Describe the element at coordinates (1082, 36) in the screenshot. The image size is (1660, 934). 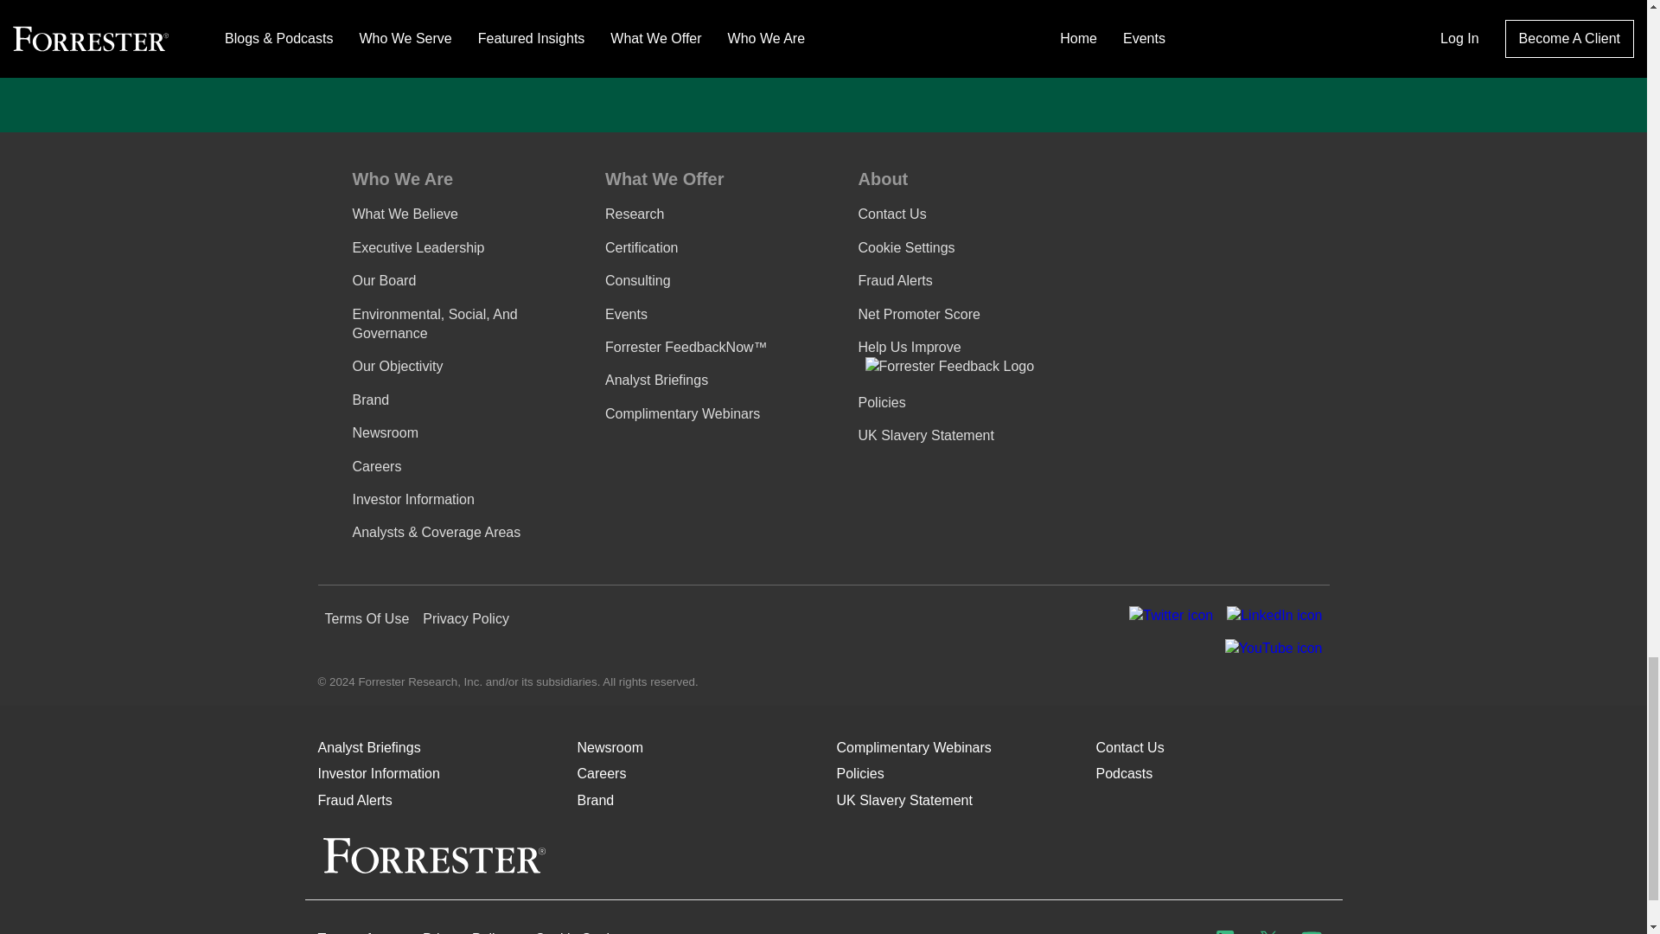
I see `Subscribe Now` at that location.